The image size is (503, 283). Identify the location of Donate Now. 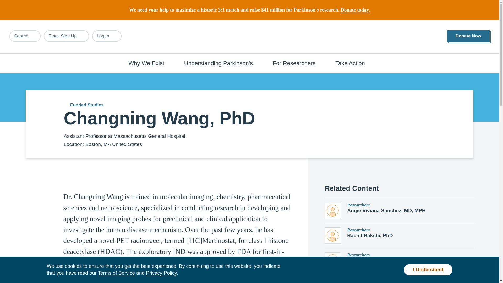
(468, 36).